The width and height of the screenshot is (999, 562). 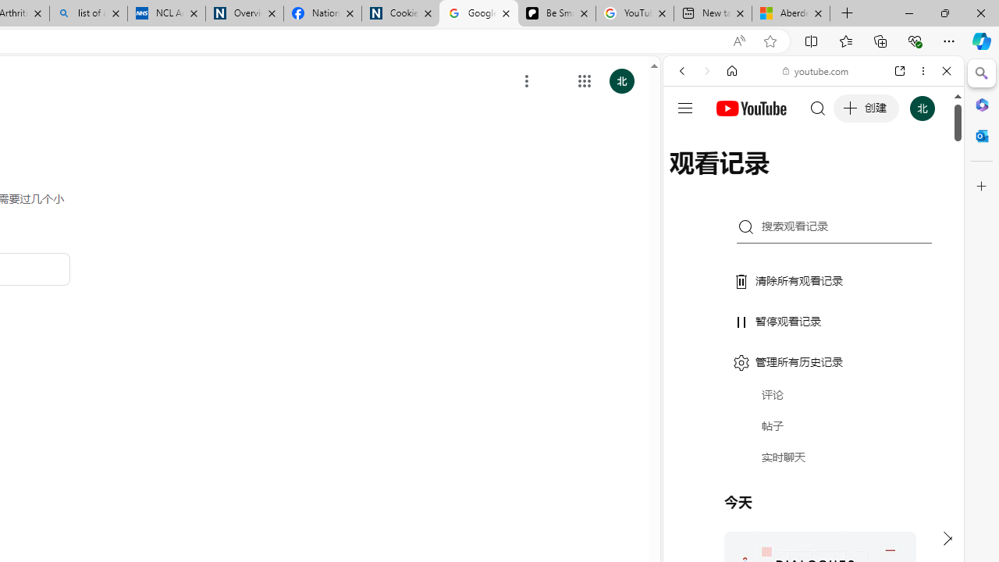 What do you see at coordinates (527, 81) in the screenshot?
I see `Class: Xviznc NMm5M` at bounding box center [527, 81].